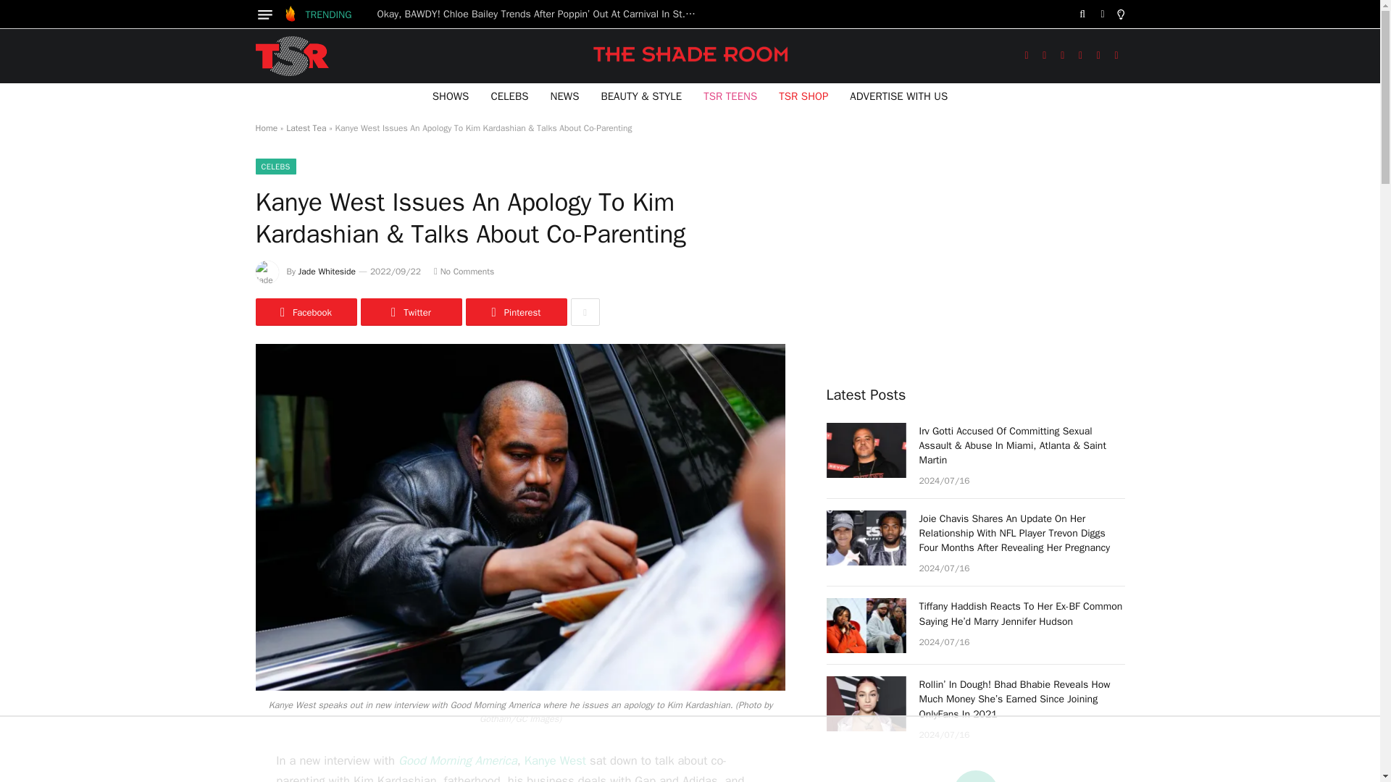  Describe the element at coordinates (585, 311) in the screenshot. I see `Show More Social Sharing` at that location.